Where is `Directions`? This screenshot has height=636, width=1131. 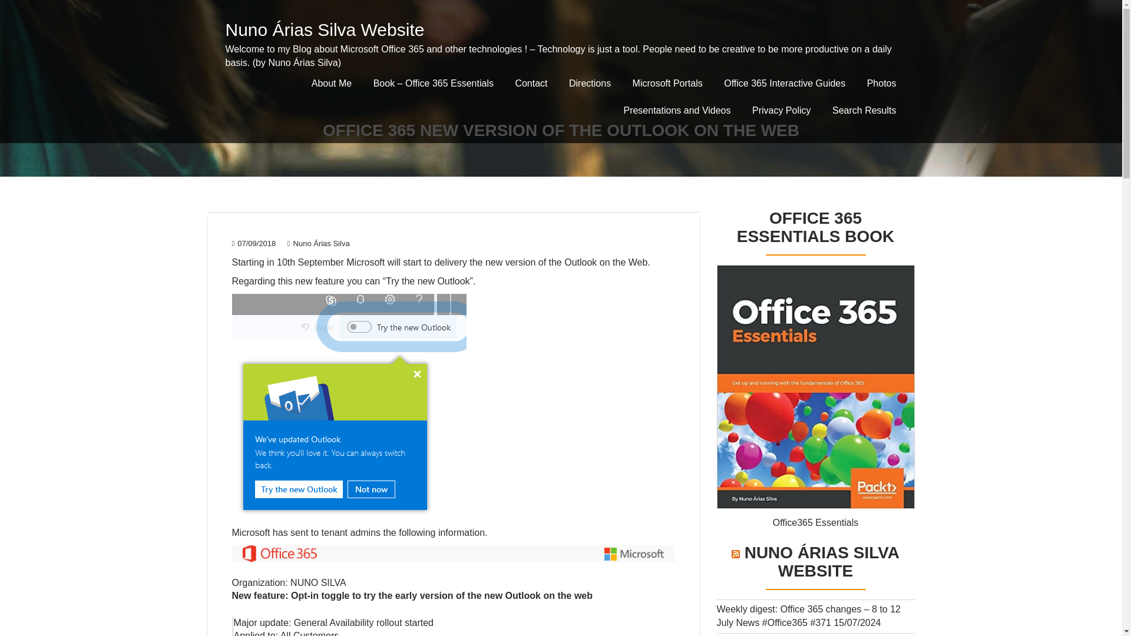
Directions is located at coordinates (590, 84).